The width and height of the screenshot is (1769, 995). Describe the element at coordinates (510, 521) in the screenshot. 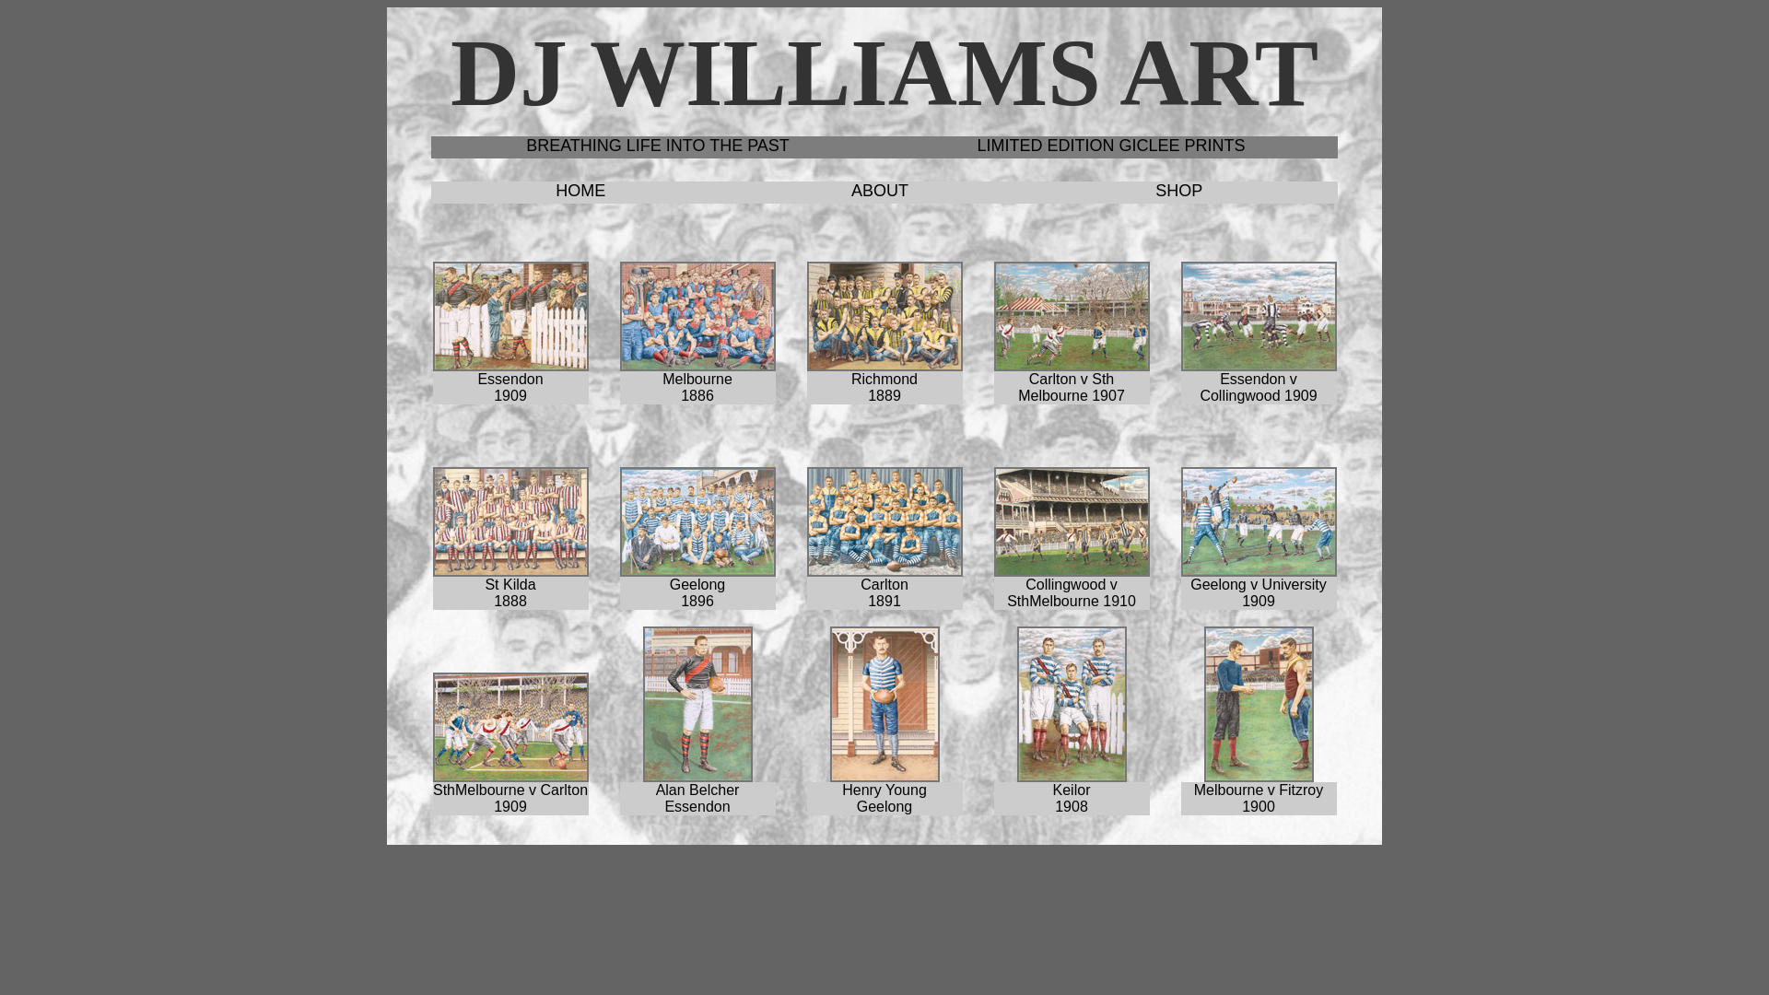

I see `St Kilda
1888` at that location.